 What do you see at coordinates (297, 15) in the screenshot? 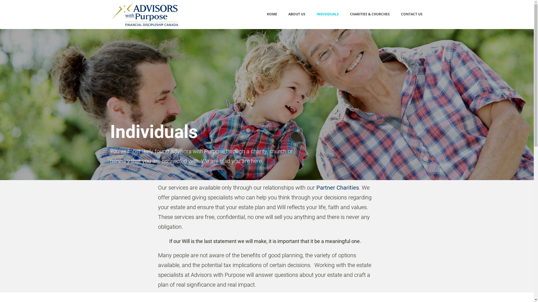
I see `ABOUT US` at bounding box center [297, 15].